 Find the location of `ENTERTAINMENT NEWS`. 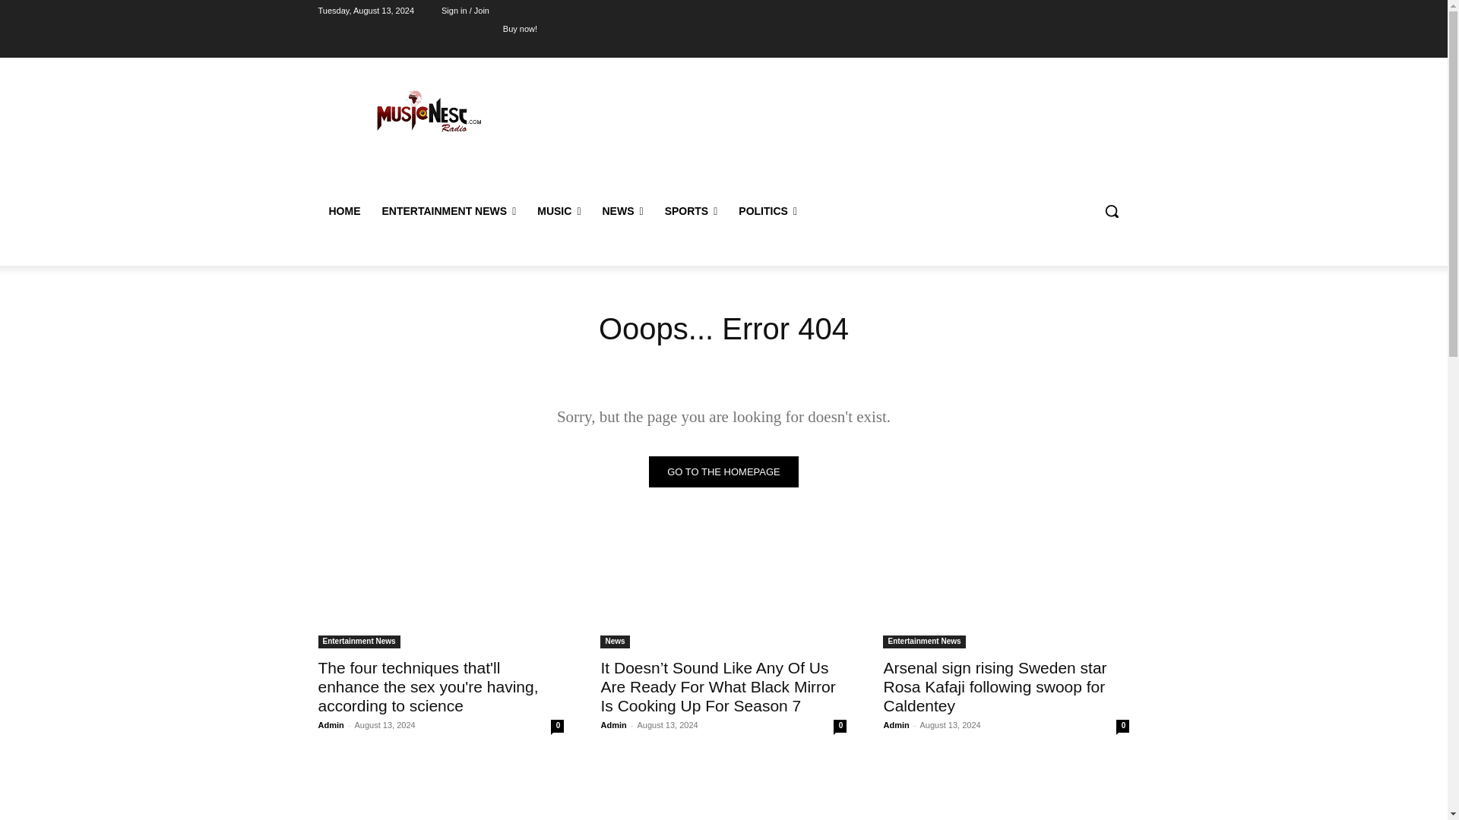

ENTERTAINMENT NEWS is located at coordinates (448, 211).